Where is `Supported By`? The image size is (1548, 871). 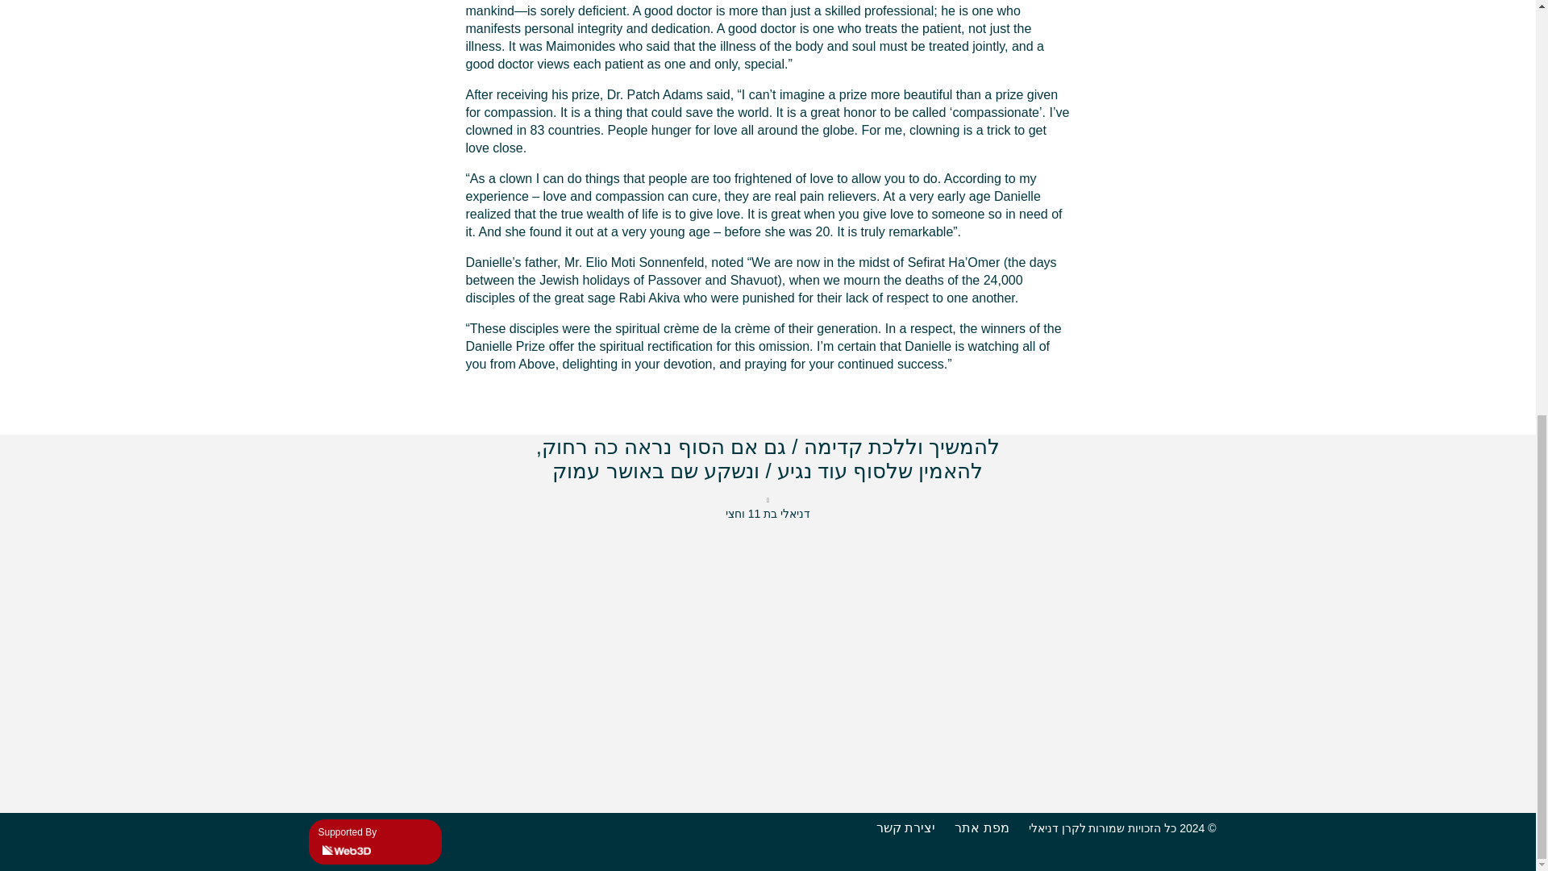
Supported By is located at coordinates (374, 842).